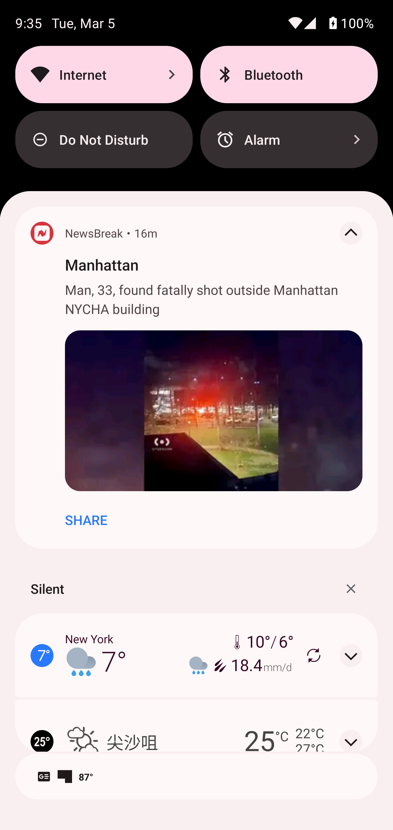  I want to click on New York 7° 10° / 6° 18.4 mm/d Expand, so click(196, 655).